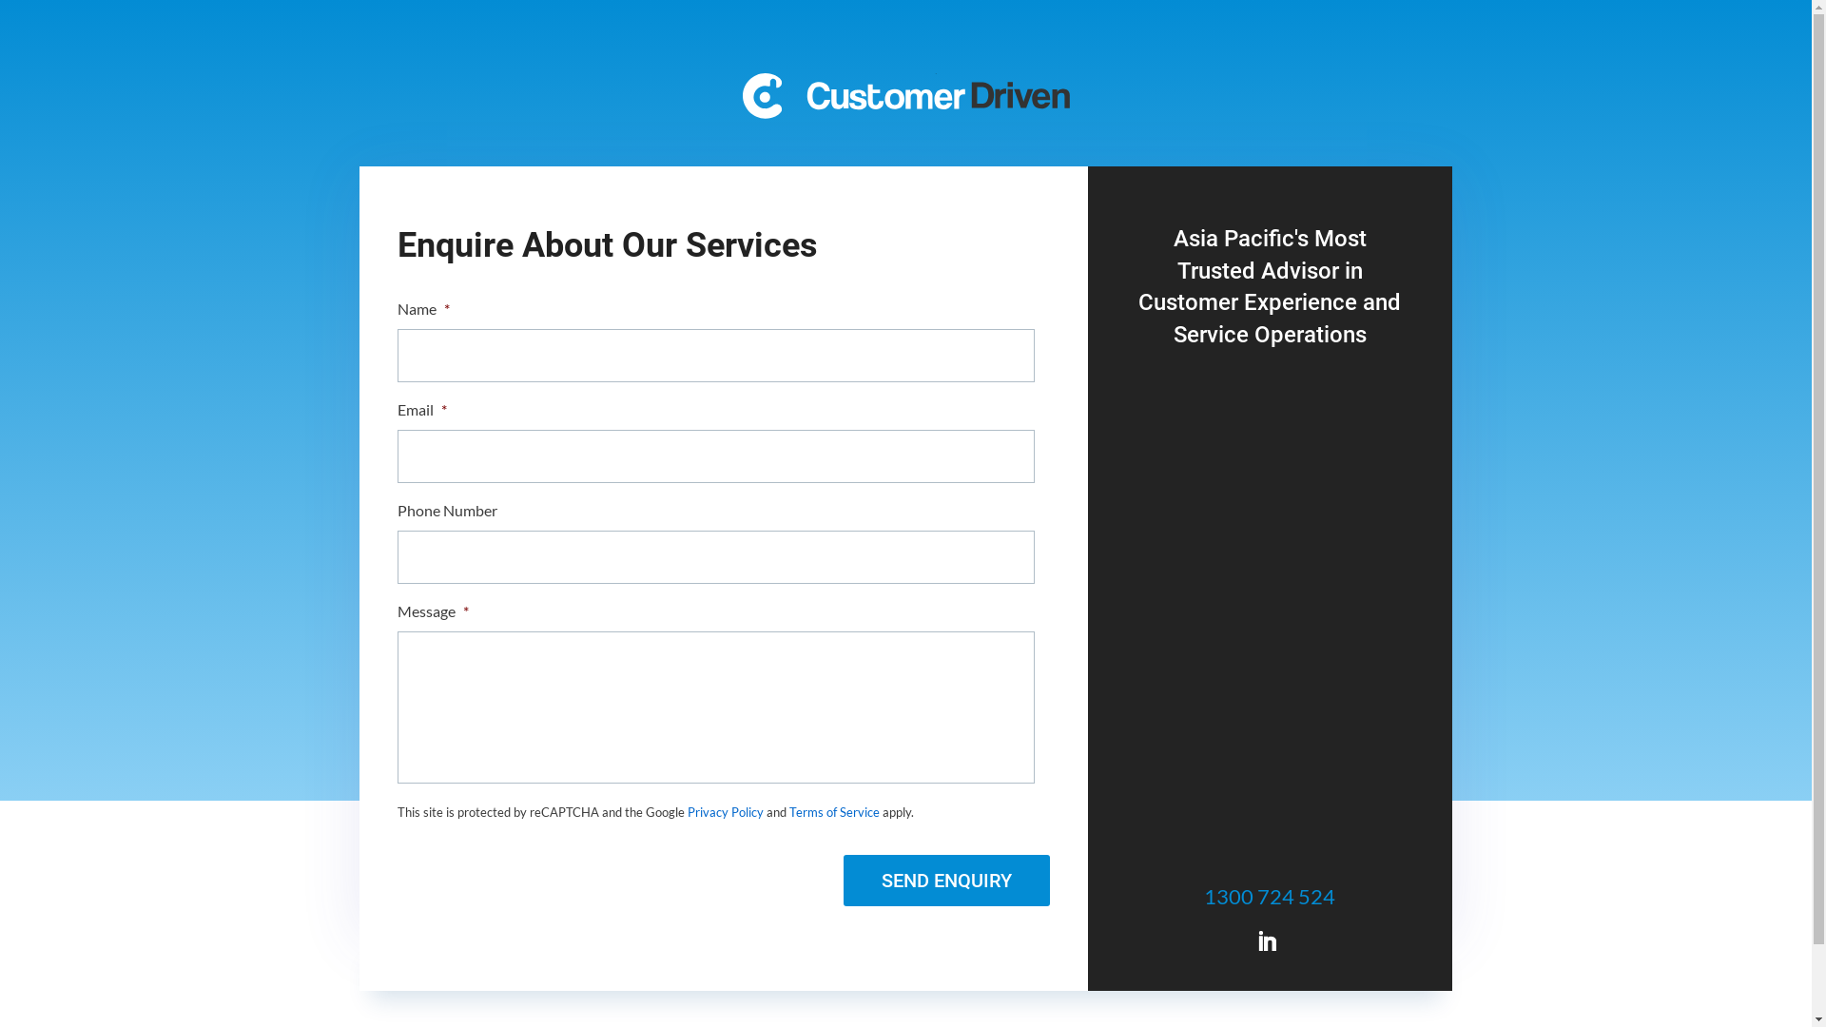 The height and width of the screenshot is (1027, 1826). What do you see at coordinates (1270, 896) in the screenshot?
I see `1300 724 524` at bounding box center [1270, 896].